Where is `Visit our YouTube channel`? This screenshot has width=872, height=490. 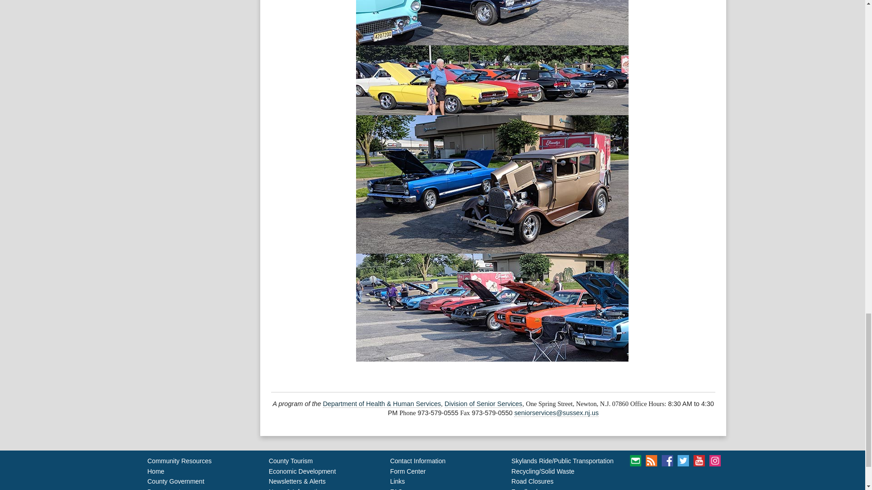 Visit our YouTube channel is located at coordinates (699, 461).